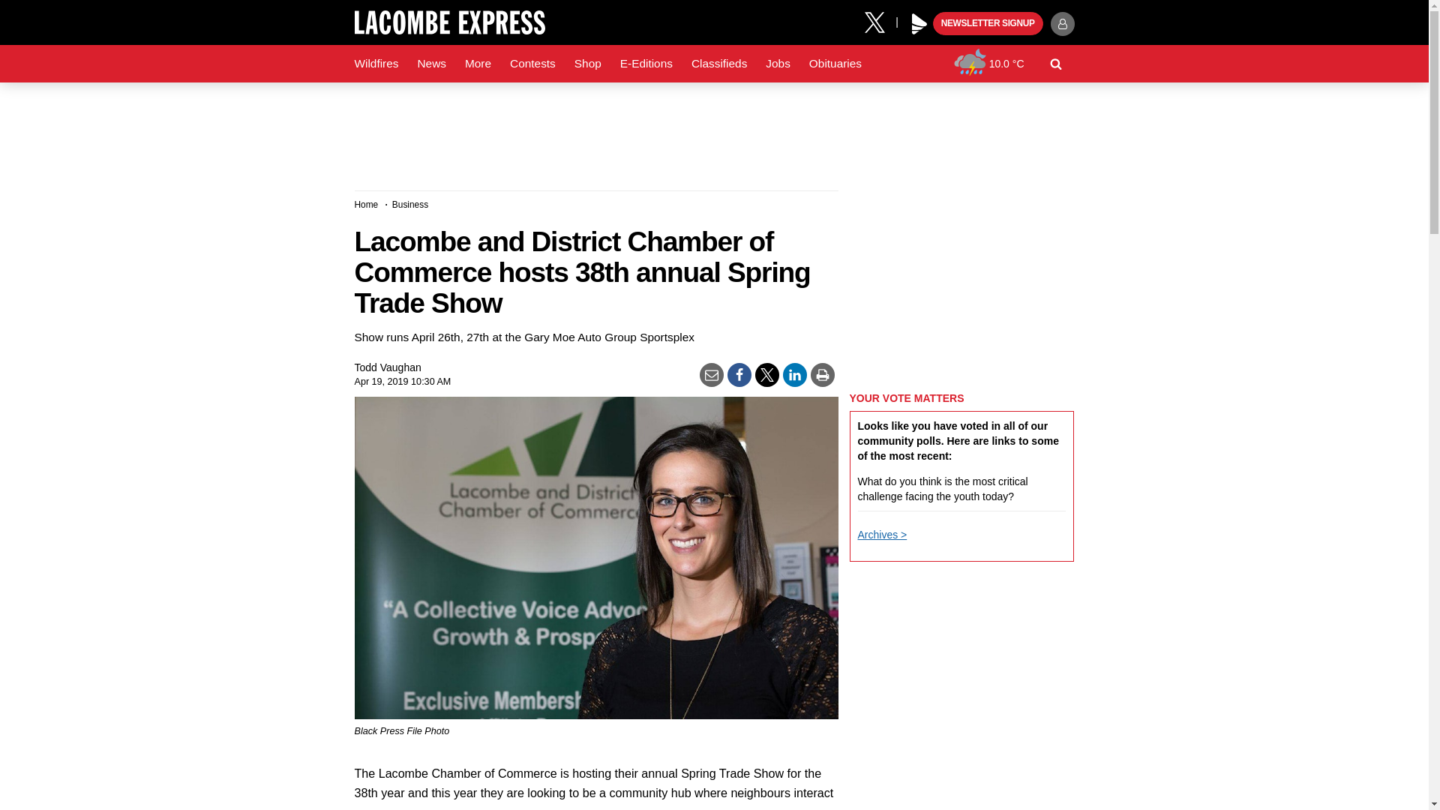 The width and height of the screenshot is (1440, 810). What do you see at coordinates (376, 64) in the screenshot?
I see `Wildfires` at bounding box center [376, 64].